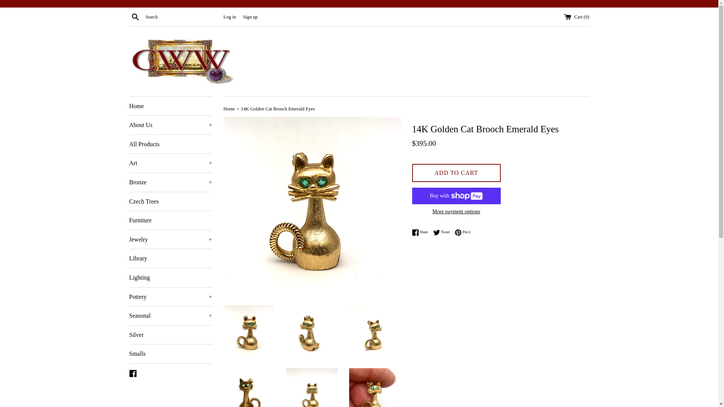  Describe the element at coordinates (170, 201) in the screenshot. I see `Czech Trees` at that location.